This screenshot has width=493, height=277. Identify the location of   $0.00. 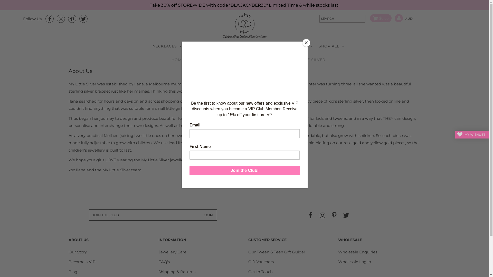
(379, 18).